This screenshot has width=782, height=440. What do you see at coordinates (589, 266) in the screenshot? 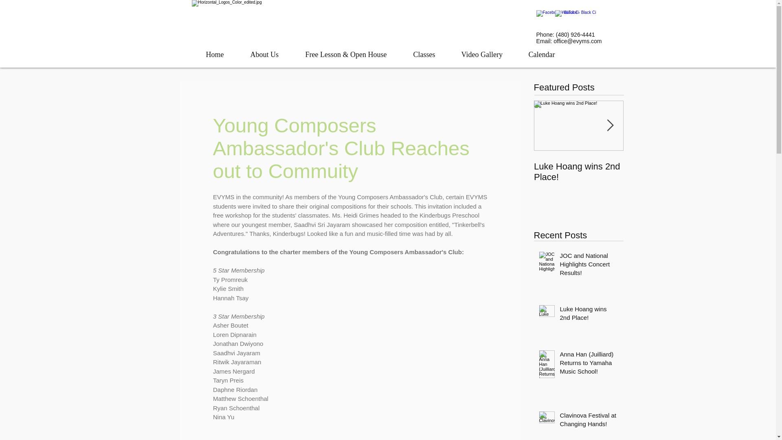
I see `JOC and National Highlights Concert Results!` at bounding box center [589, 266].